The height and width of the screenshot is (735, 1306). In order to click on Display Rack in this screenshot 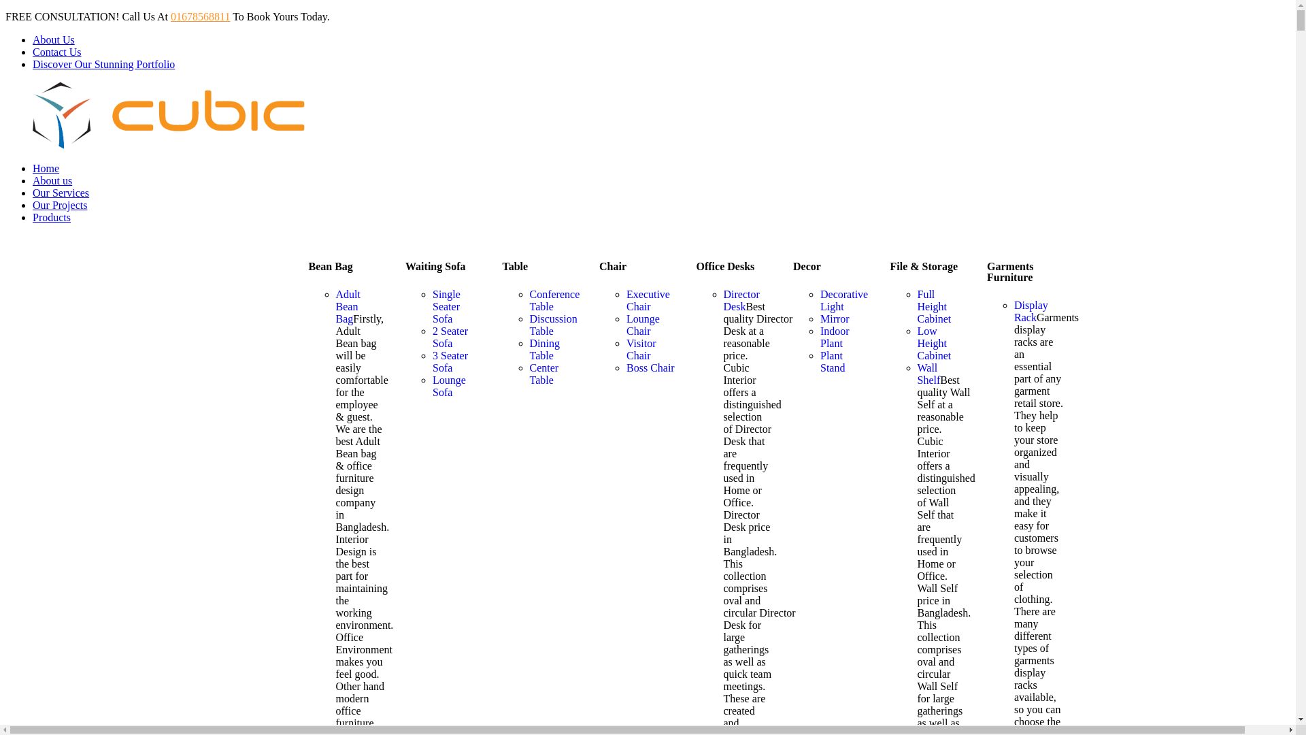, I will do `click(1031, 312)`.